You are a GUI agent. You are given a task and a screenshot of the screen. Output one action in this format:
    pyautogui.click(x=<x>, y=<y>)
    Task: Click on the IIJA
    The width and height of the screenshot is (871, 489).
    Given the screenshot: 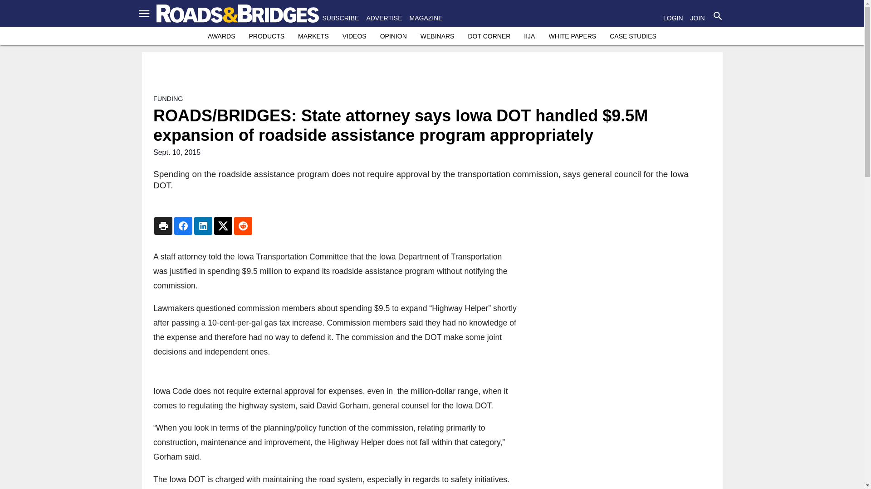 What is the action you would take?
    pyautogui.click(x=529, y=36)
    